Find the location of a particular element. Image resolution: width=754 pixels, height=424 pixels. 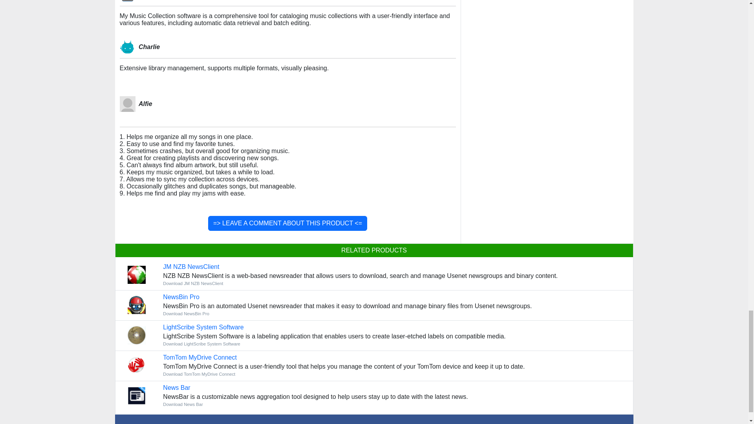

Download JM NZB NewsClient is located at coordinates (193, 283).